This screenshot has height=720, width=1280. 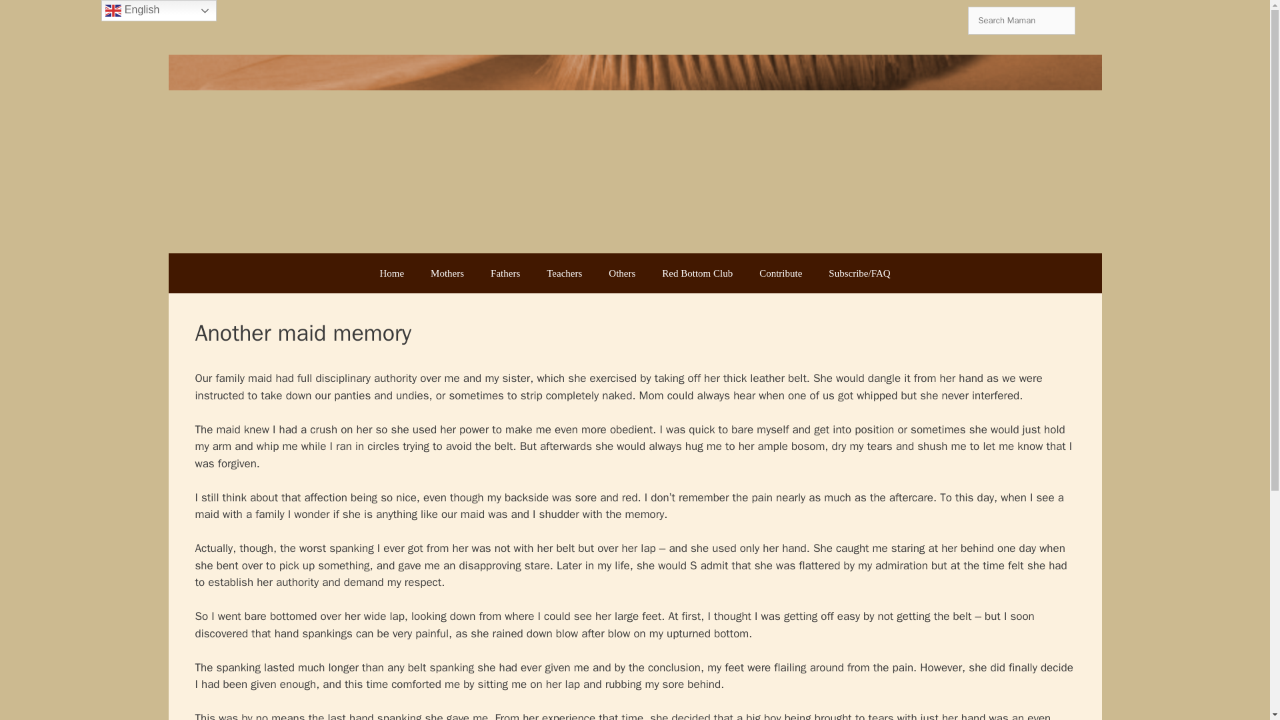 What do you see at coordinates (621, 273) in the screenshot?
I see `Others` at bounding box center [621, 273].